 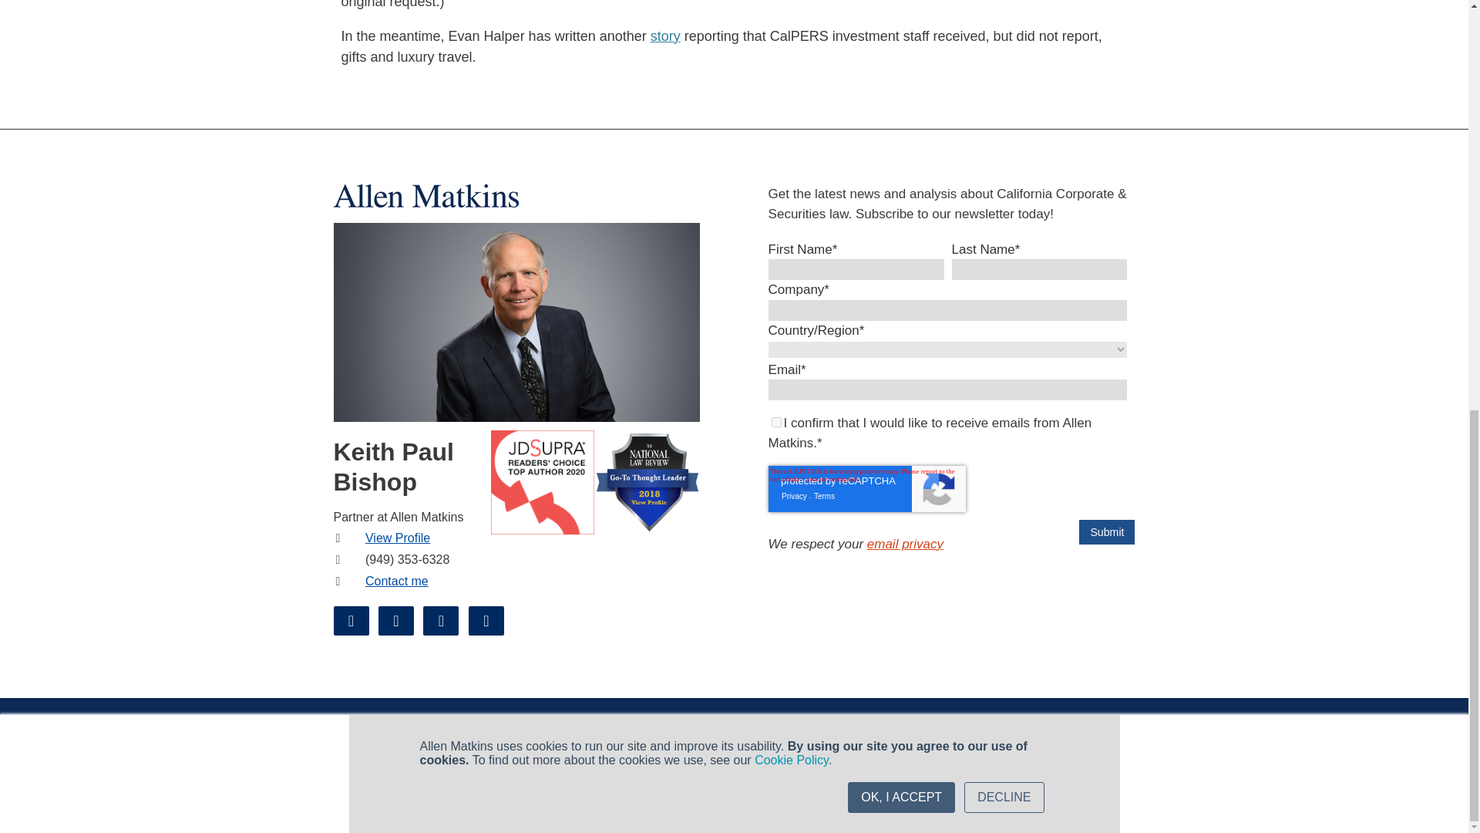 What do you see at coordinates (901, 2) in the screenshot?
I see `OK, I ACCEPT` at bounding box center [901, 2].